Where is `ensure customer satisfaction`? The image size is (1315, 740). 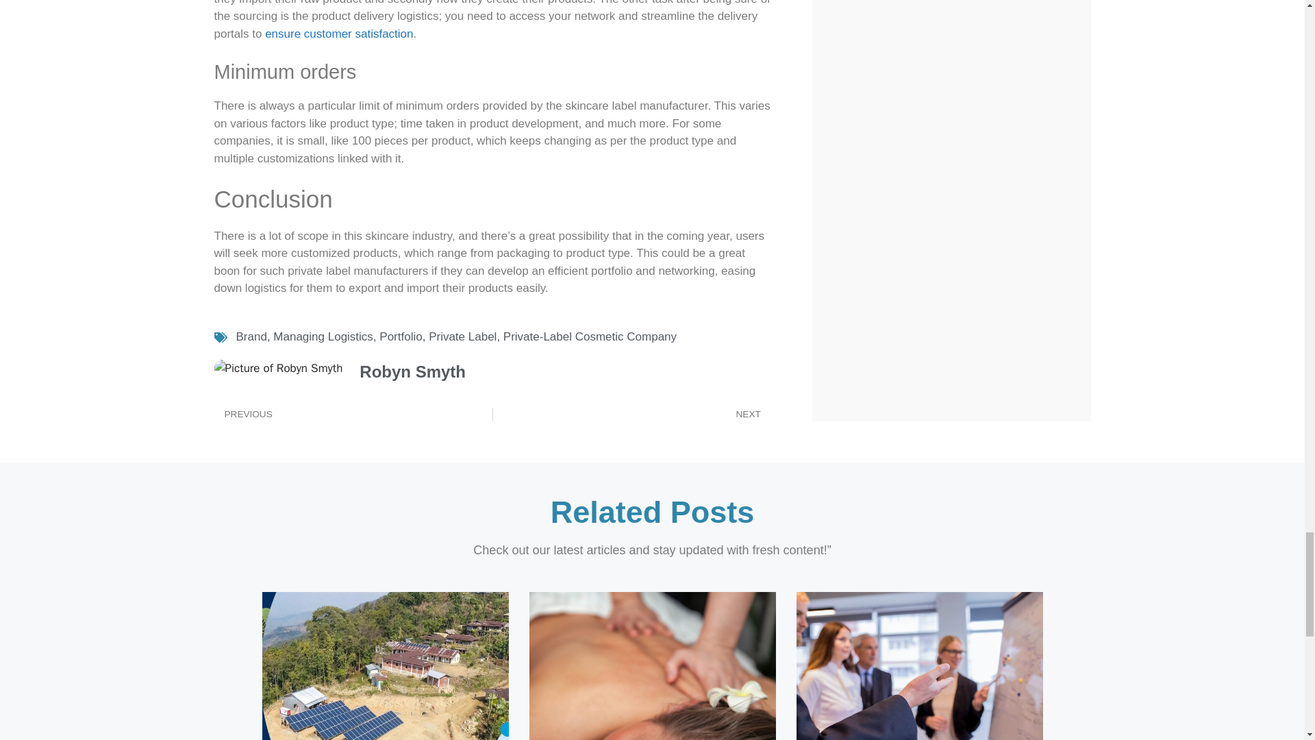 ensure customer satisfaction is located at coordinates (338, 34).